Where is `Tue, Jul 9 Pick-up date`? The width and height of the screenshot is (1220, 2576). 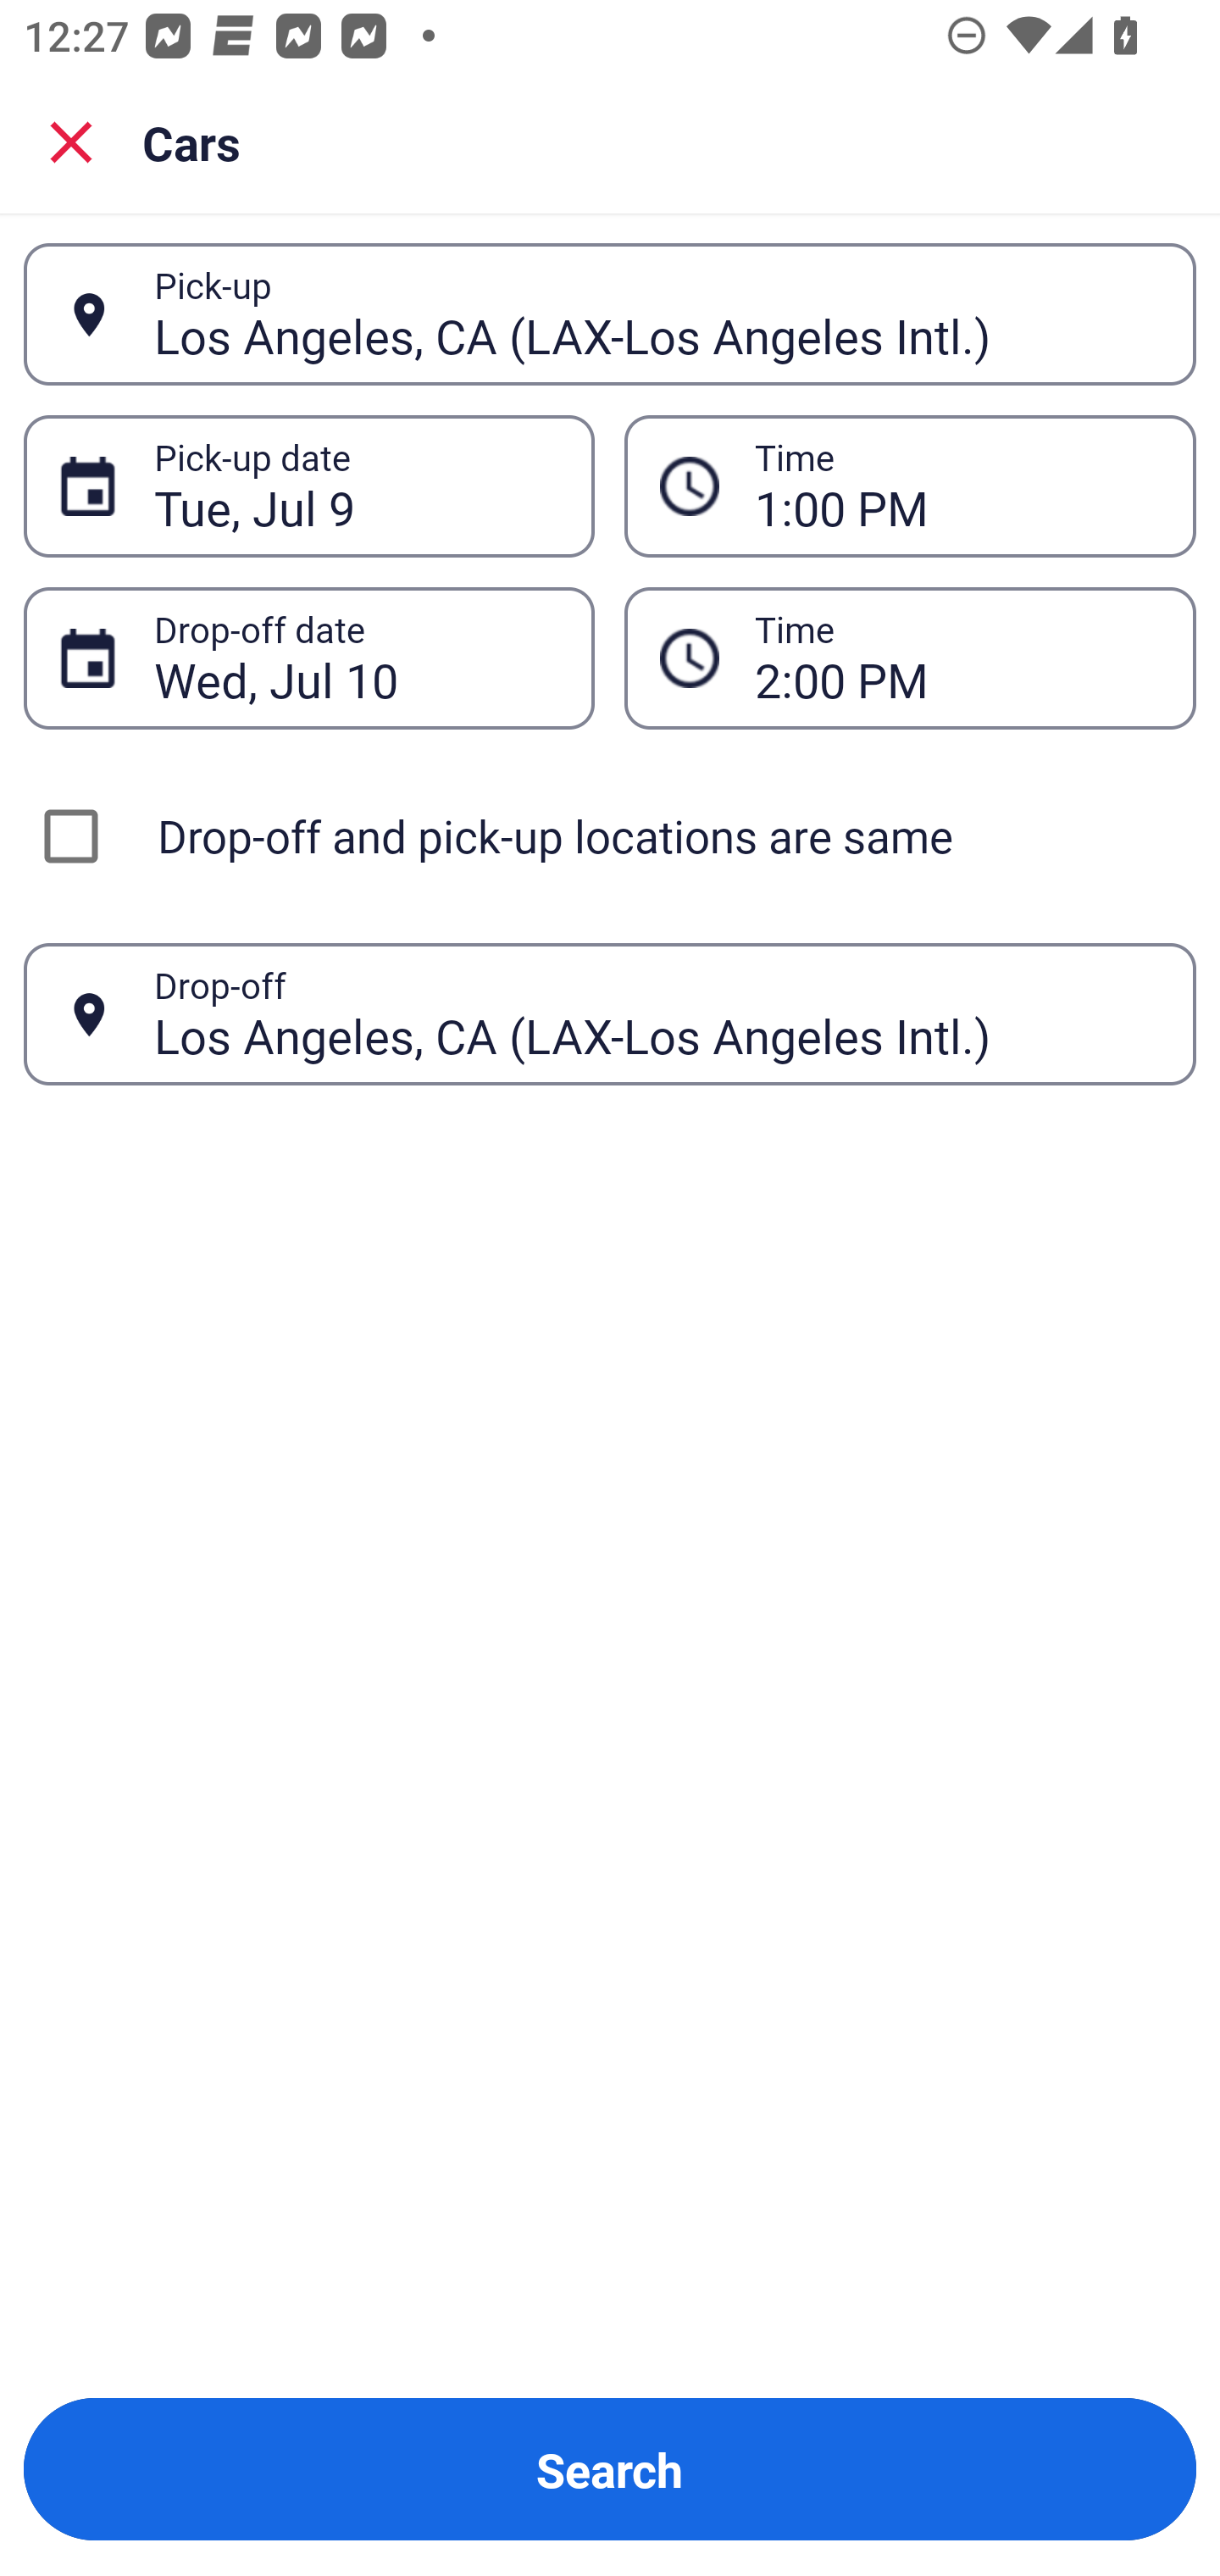 Tue, Jul 9 Pick-up date is located at coordinates (308, 485).